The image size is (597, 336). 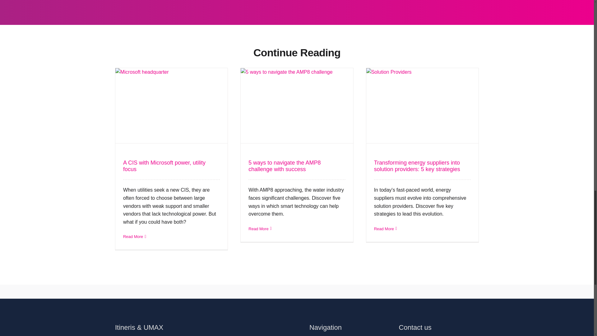 I want to click on 5 ways to navigate the AMP8 challenge with success 5, so click(x=297, y=106).